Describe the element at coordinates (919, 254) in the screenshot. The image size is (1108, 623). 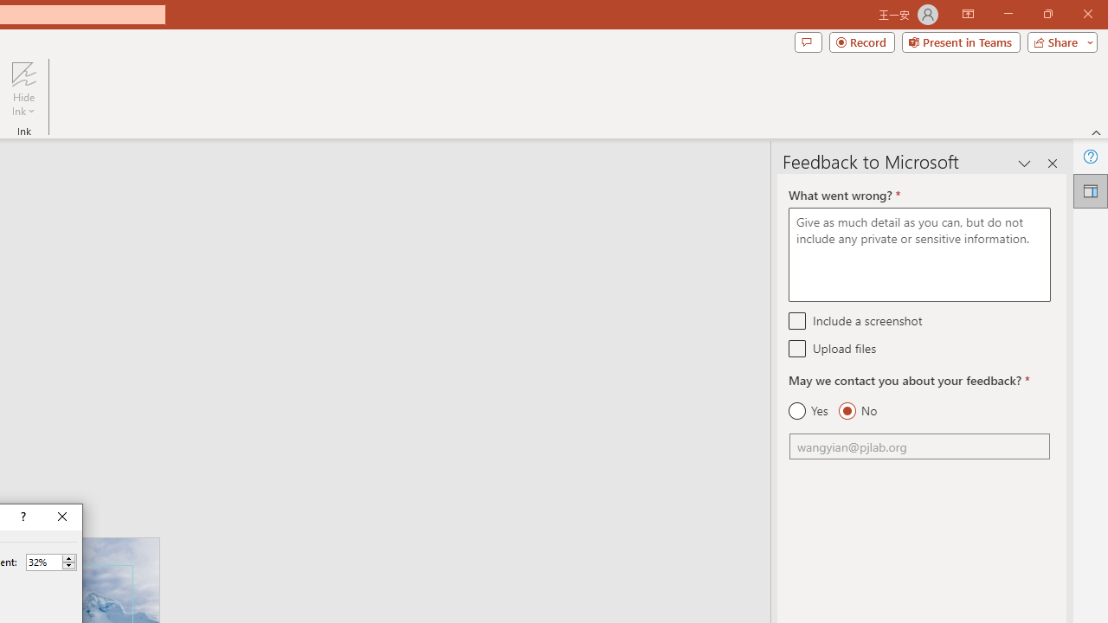
I see `What went wrong? *` at that location.